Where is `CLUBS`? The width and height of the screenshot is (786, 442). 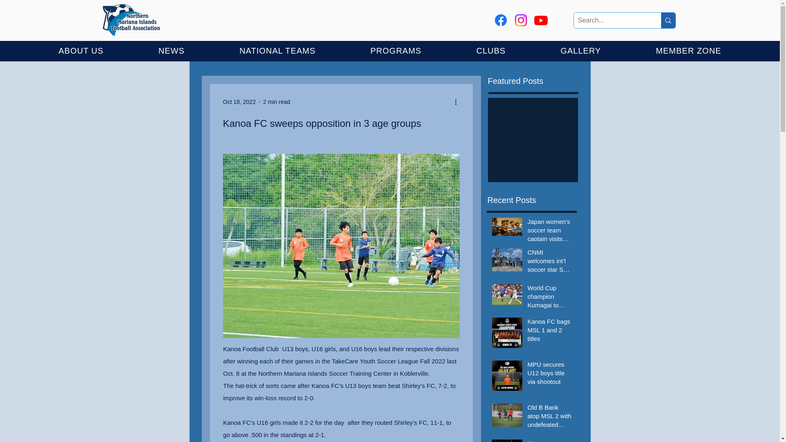 CLUBS is located at coordinates (490, 51).